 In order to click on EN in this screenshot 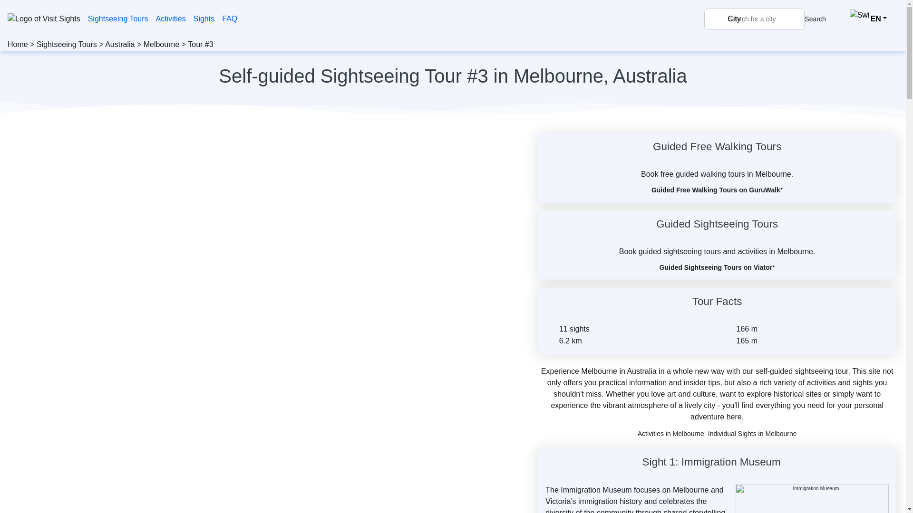, I will do `click(868, 19)`.